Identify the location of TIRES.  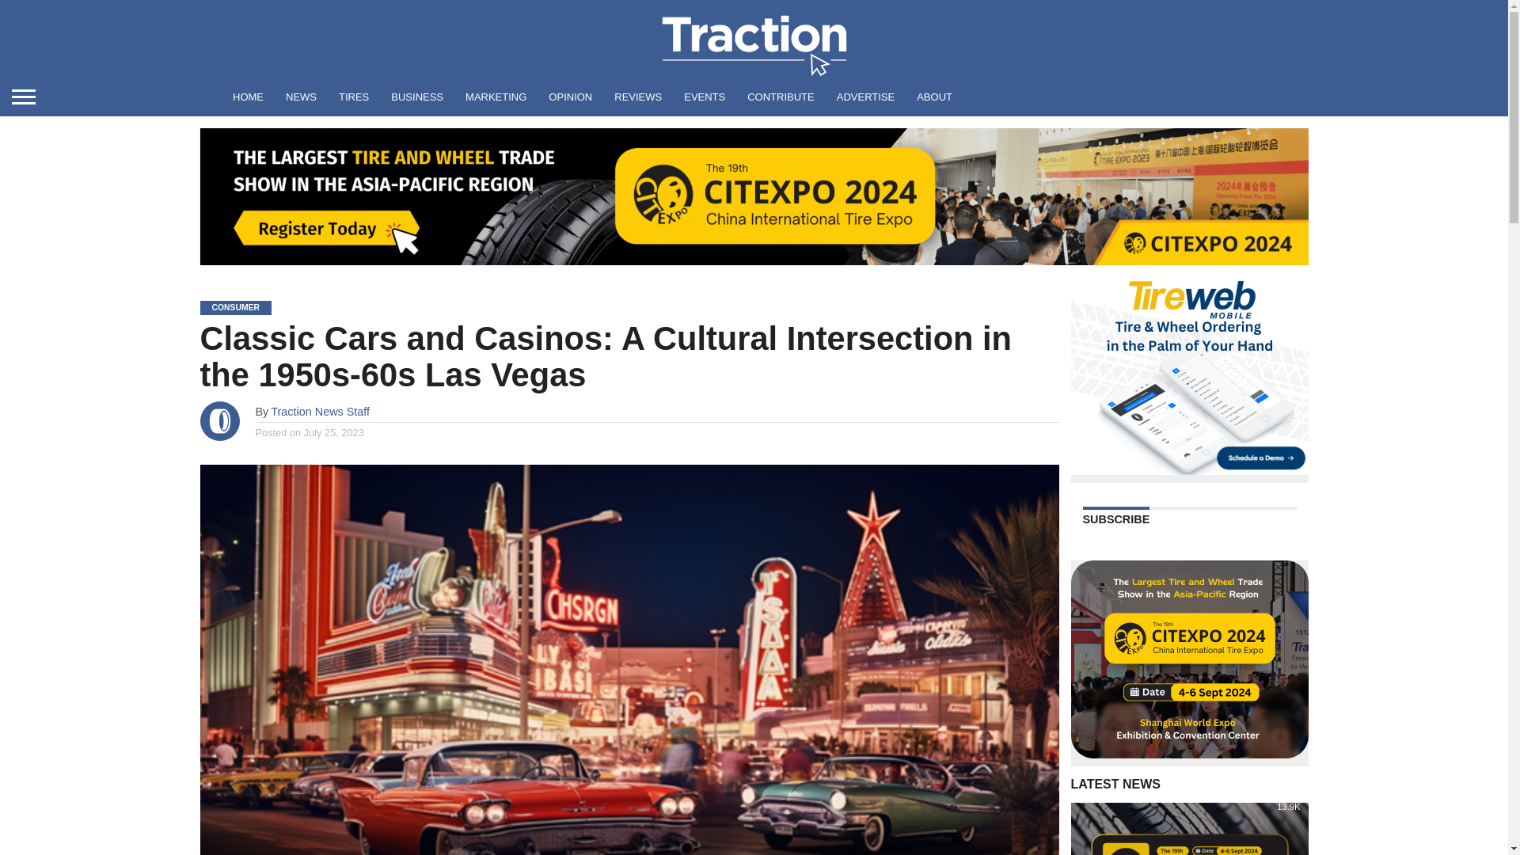
(354, 97).